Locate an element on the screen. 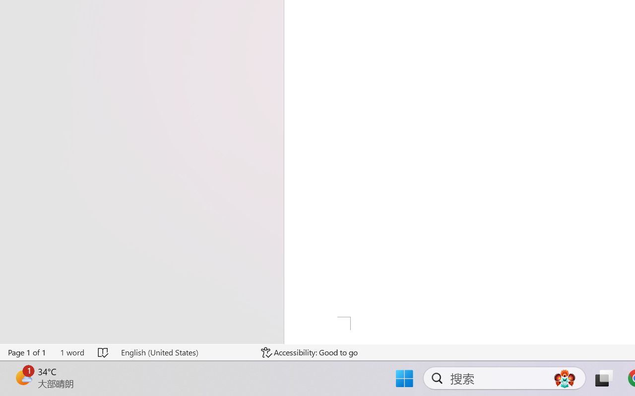 The image size is (635, 396). Accessibility Checker Accessibility: Good to go is located at coordinates (310, 352).